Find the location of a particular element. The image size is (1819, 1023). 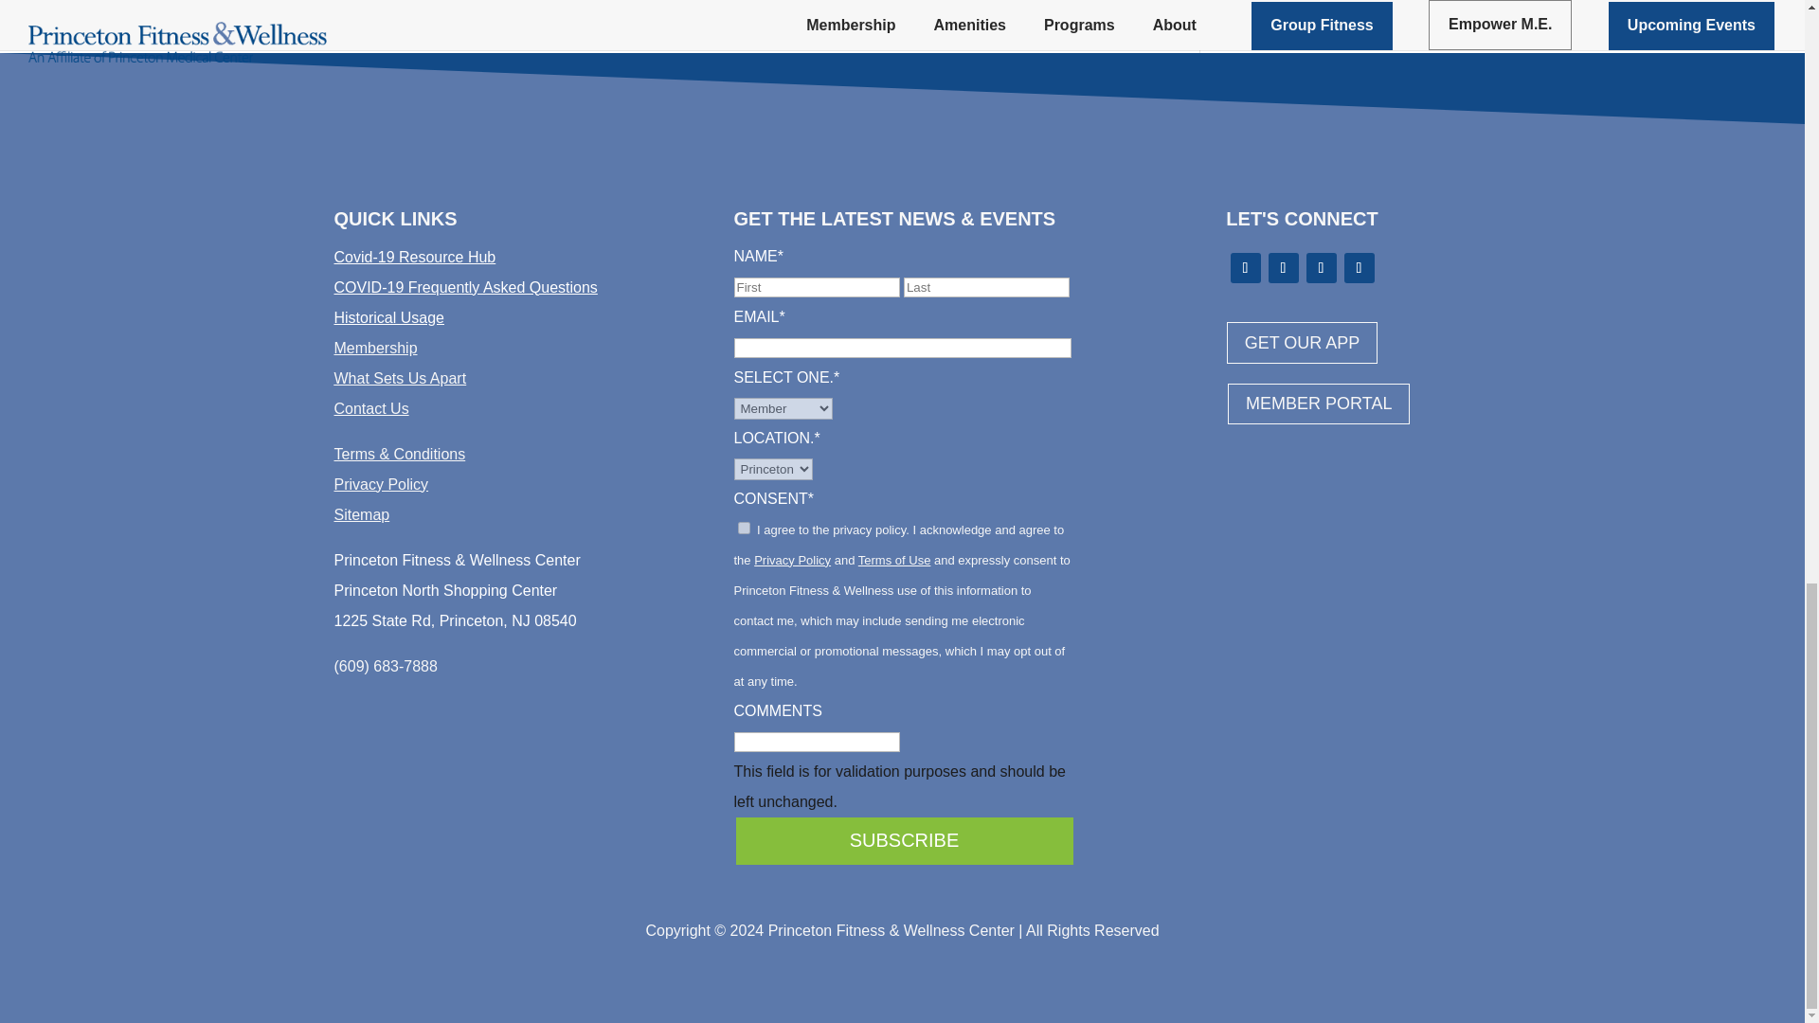

Follow on Facebook is located at coordinates (1245, 267).